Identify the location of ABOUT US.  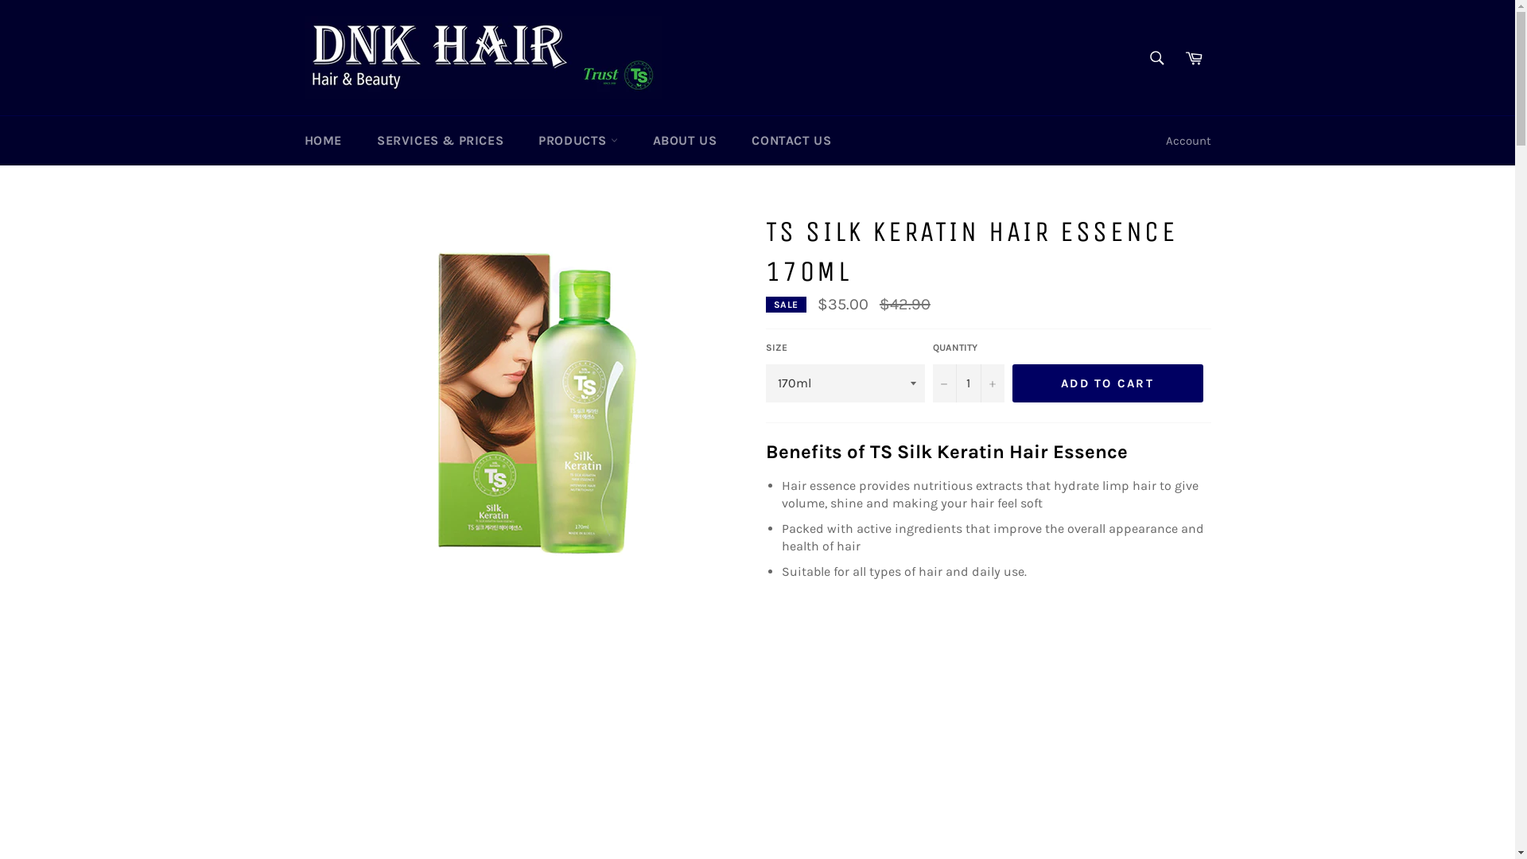
(686, 141).